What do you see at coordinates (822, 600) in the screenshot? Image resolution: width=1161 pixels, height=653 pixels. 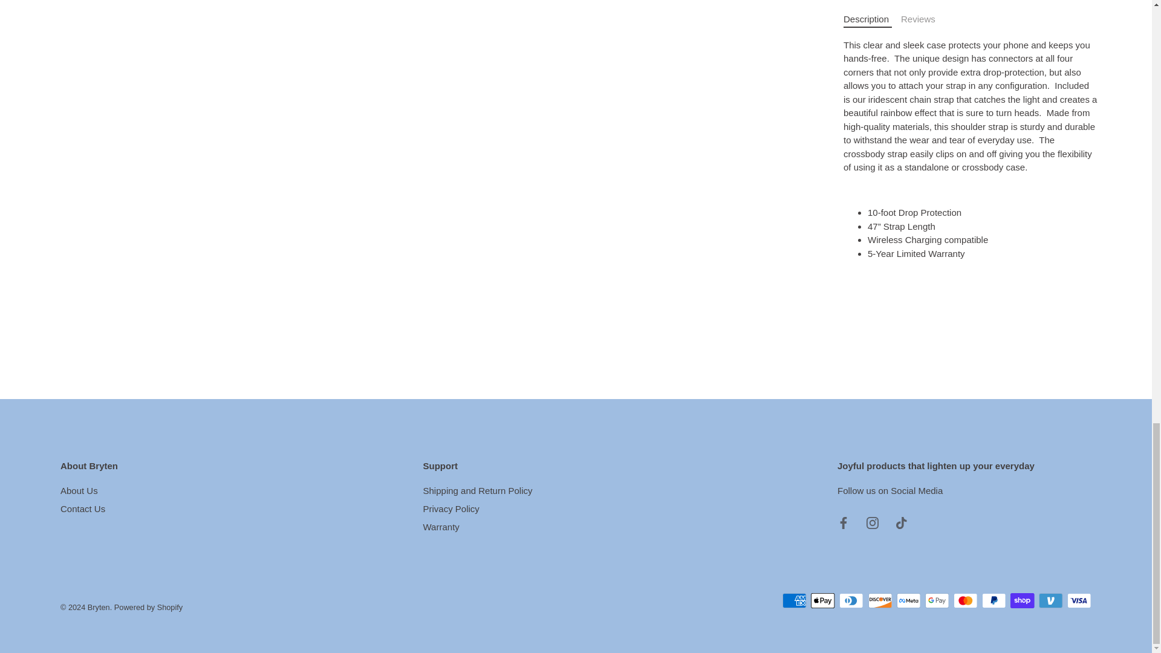 I see `Apple Pay` at bounding box center [822, 600].